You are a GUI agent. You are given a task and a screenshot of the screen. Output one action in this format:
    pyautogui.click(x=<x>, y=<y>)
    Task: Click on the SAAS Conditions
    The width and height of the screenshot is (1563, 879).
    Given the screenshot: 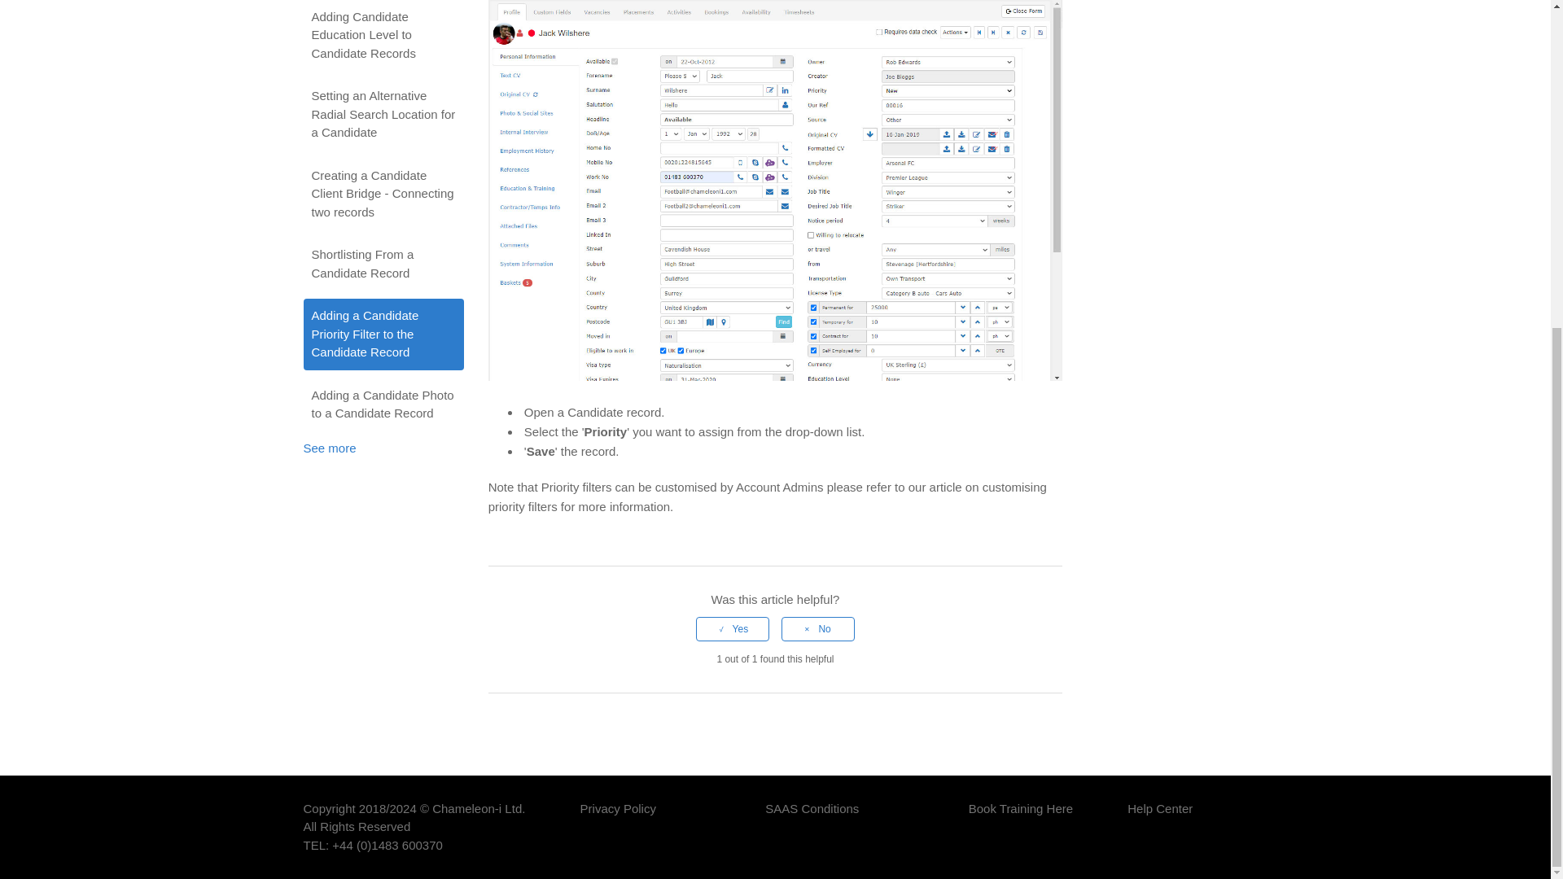 What is the action you would take?
    pyautogui.click(x=812, y=827)
    